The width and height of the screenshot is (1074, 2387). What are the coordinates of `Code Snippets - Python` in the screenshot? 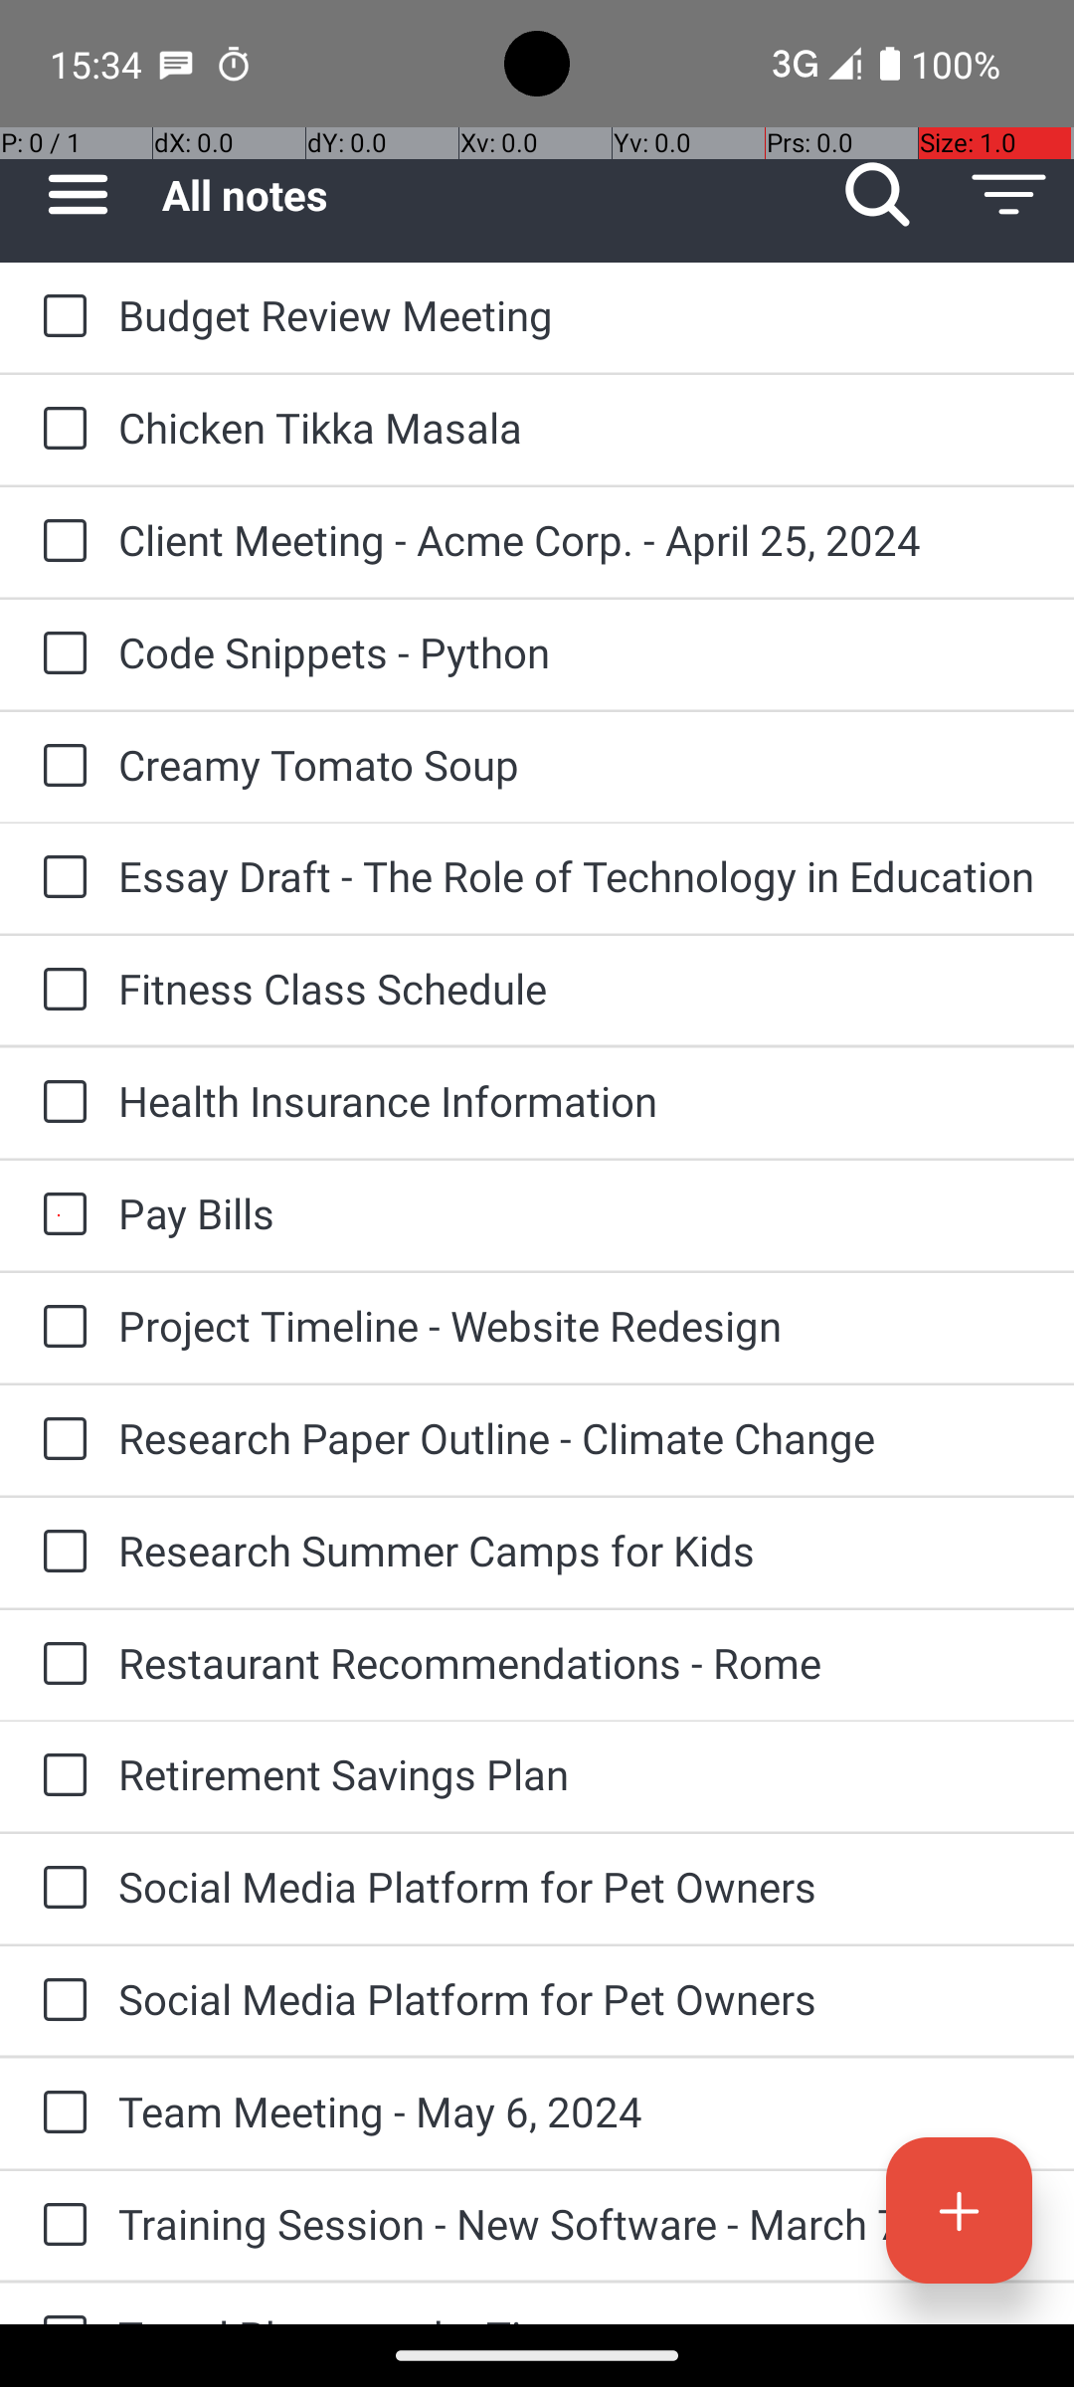 It's located at (577, 651).